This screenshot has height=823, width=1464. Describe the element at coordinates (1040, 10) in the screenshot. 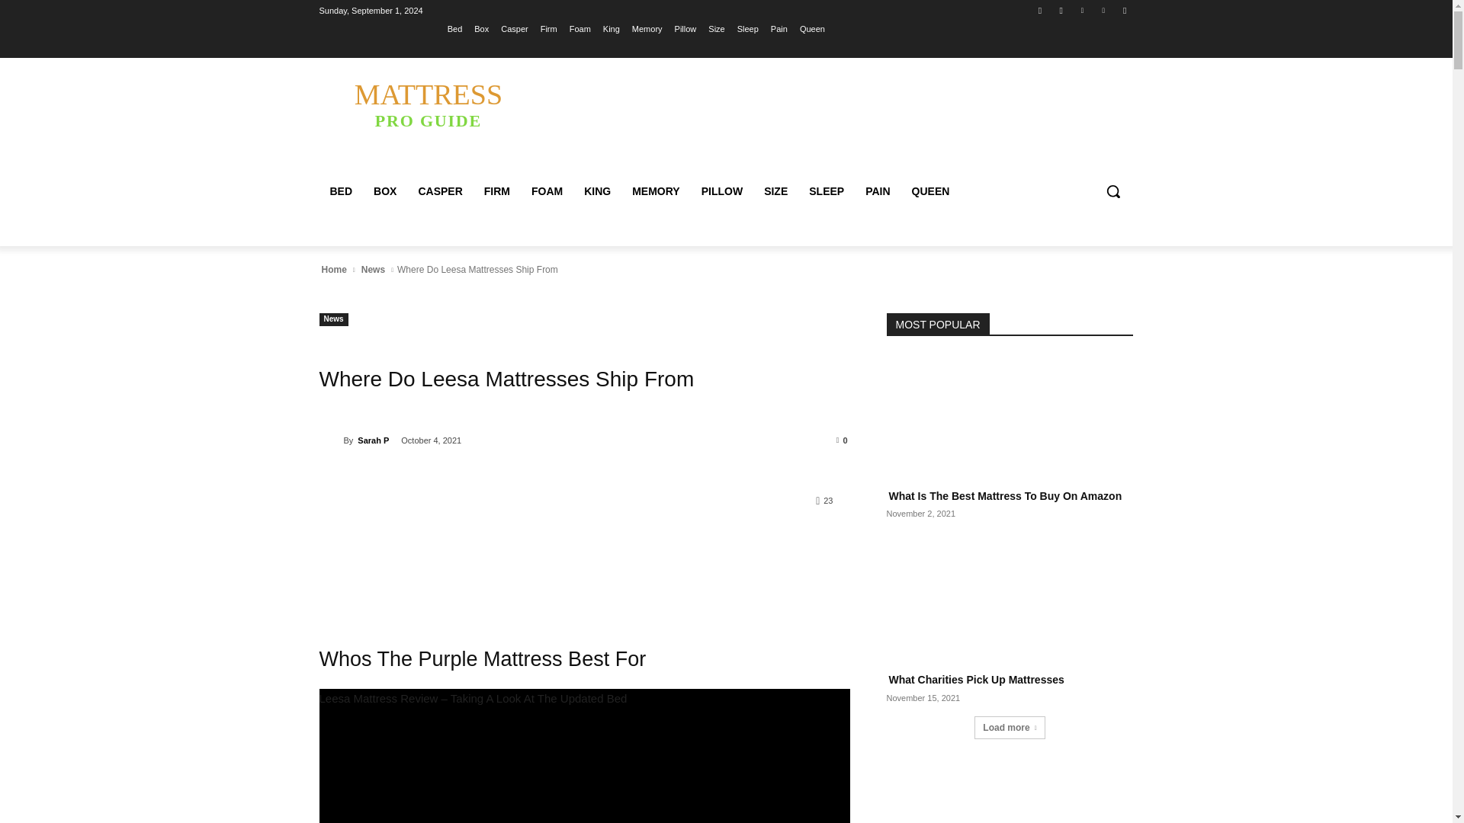

I see `Queen` at that location.